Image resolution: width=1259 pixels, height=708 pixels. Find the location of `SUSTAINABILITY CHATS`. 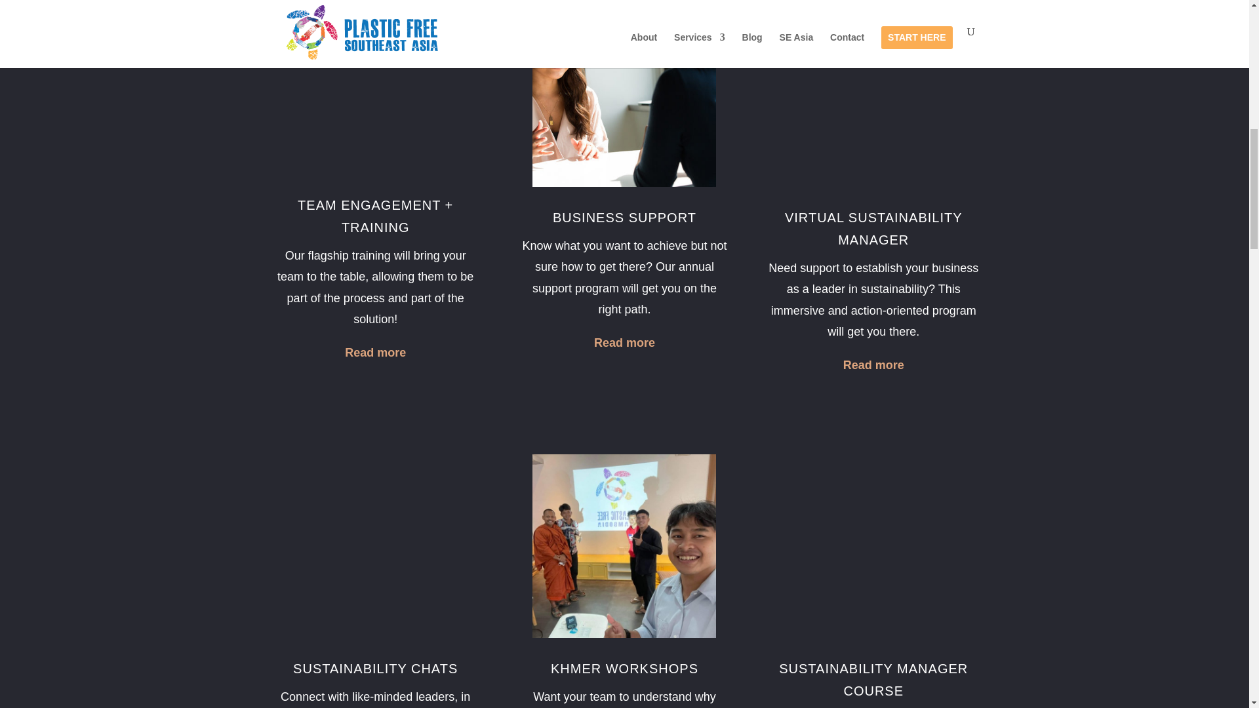

SUSTAINABILITY CHATS is located at coordinates (375, 669).